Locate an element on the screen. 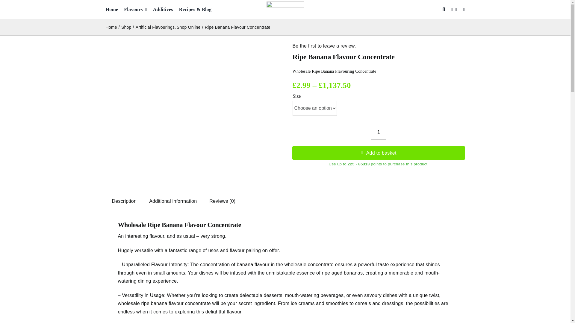  1 is located at coordinates (379, 132).